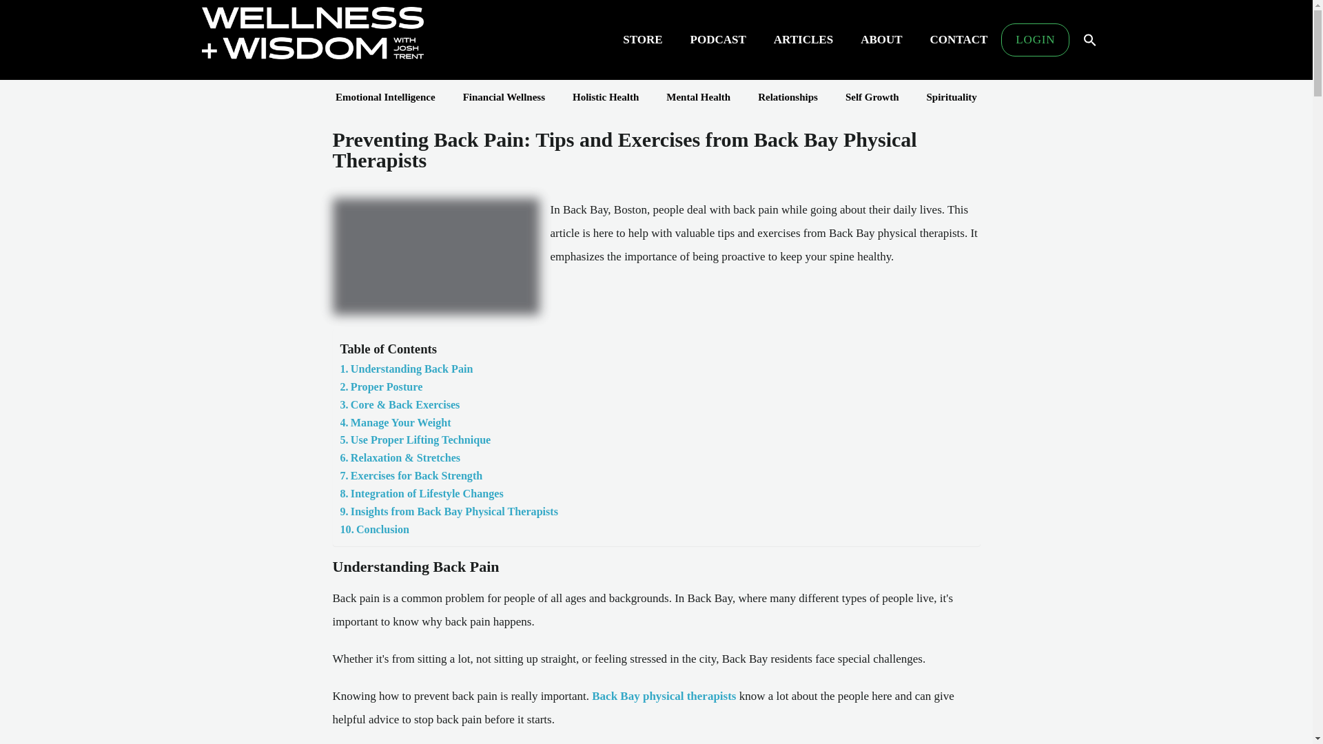  Describe the element at coordinates (422, 494) in the screenshot. I see `Integration of Lifestyle Changes` at that location.